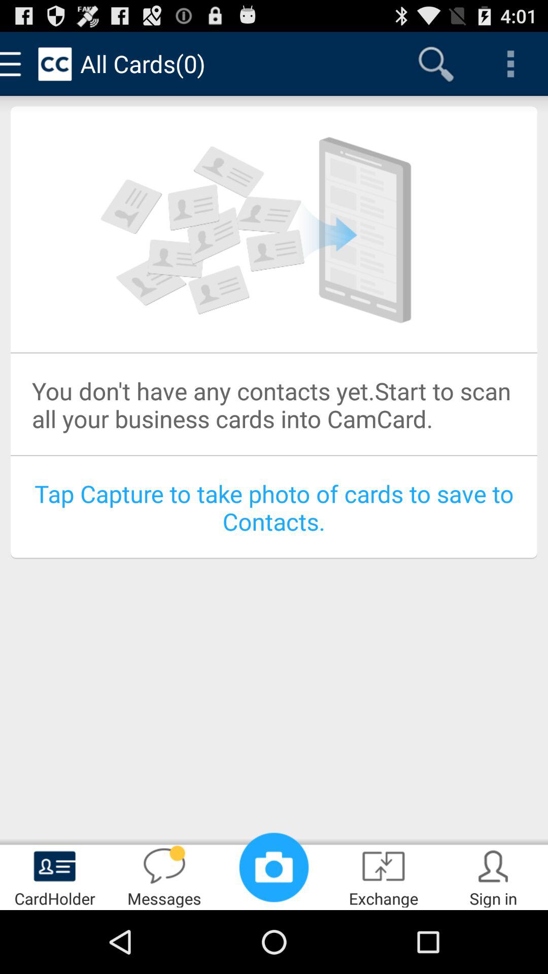  What do you see at coordinates (493, 876) in the screenshot?
I see `turn on app next to exchange` at bounding box center [493, 876].